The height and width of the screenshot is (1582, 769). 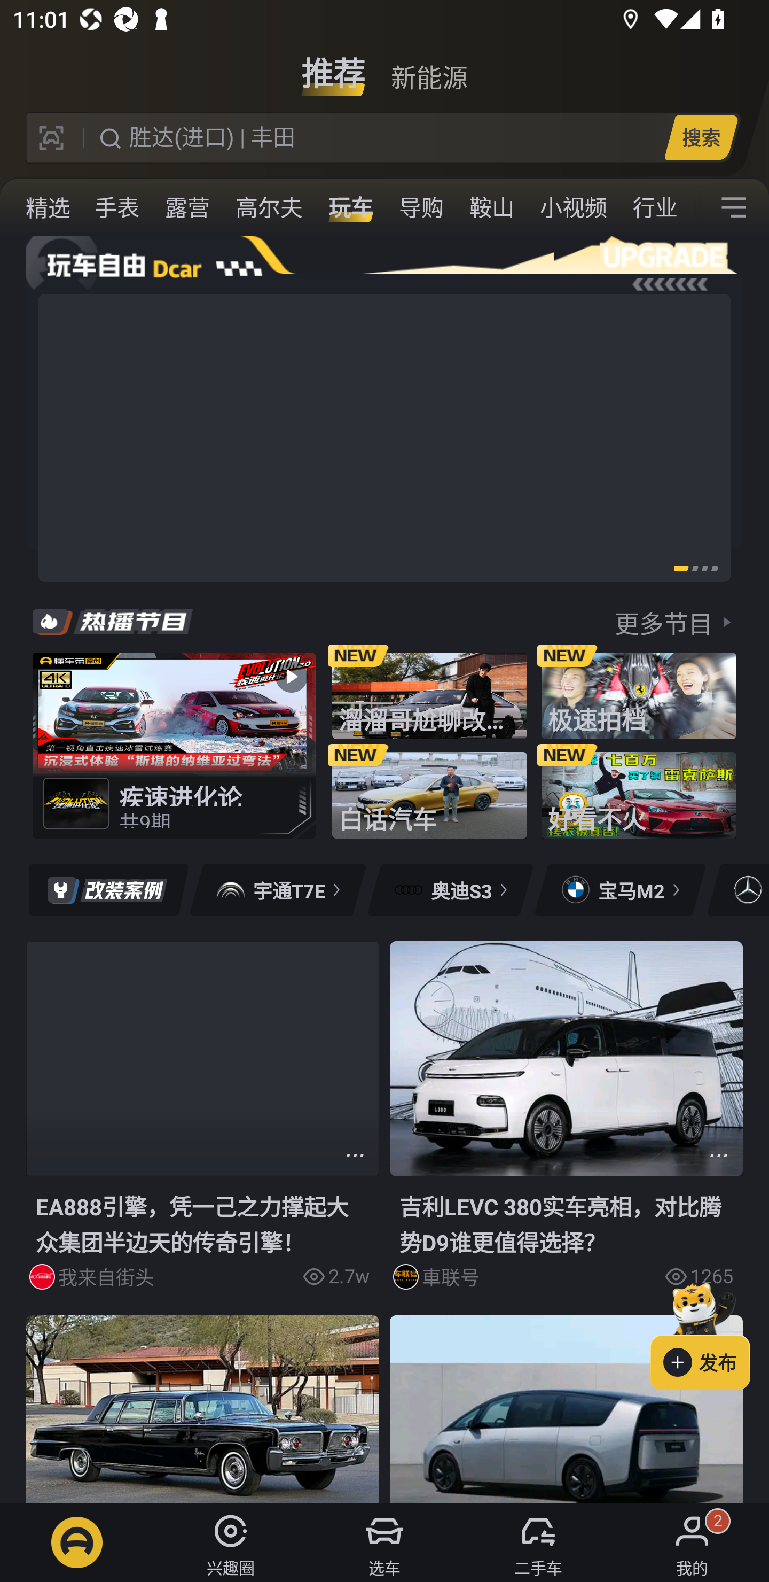 I want to click on 新能源, so click(x=429, y=66).